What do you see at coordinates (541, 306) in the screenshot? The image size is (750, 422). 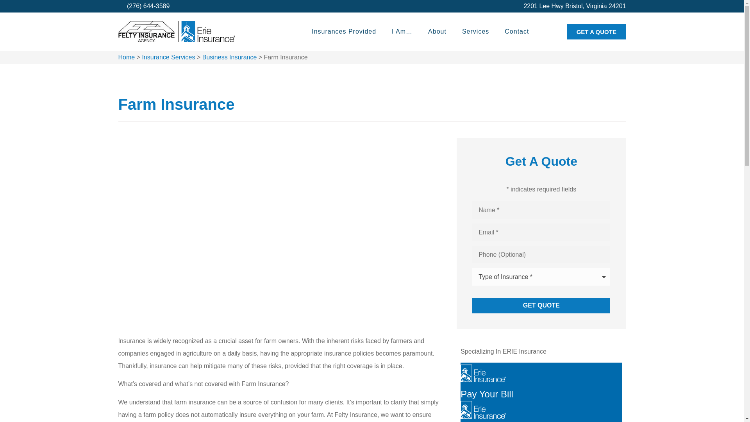 I see `Get Quote` at bounding box center [541, 306].